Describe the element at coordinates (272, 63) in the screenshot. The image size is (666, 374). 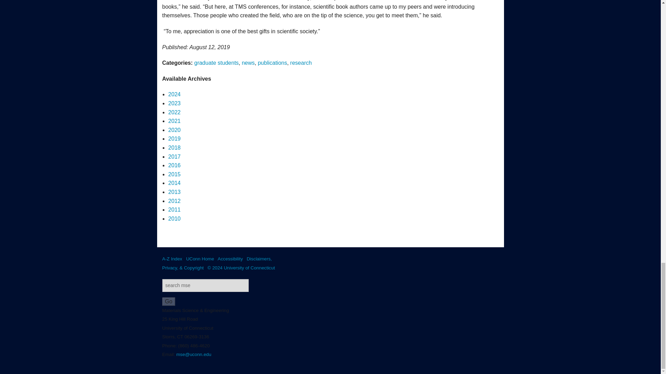
I see `View all posts in publications` at that location.